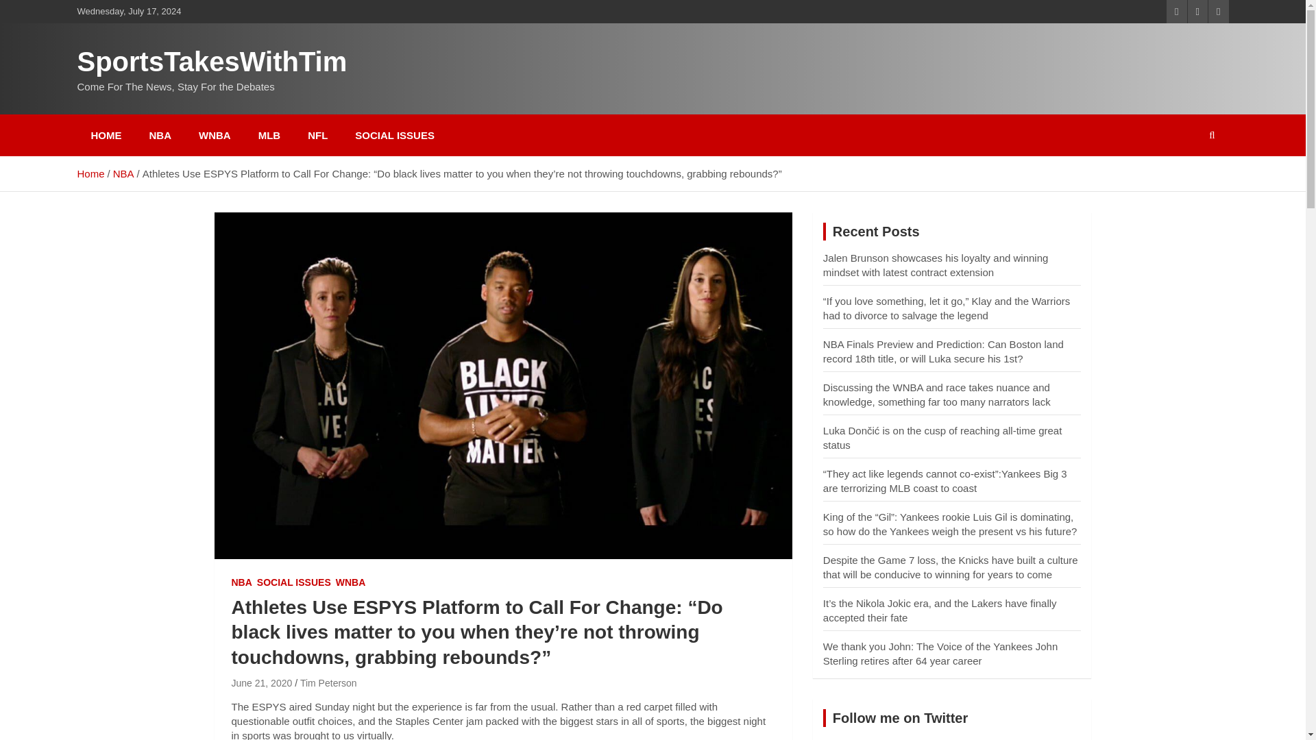 The height and width of the screenshot is (740, 1316). I want to click on Tim Peterson, so click(328, 683).